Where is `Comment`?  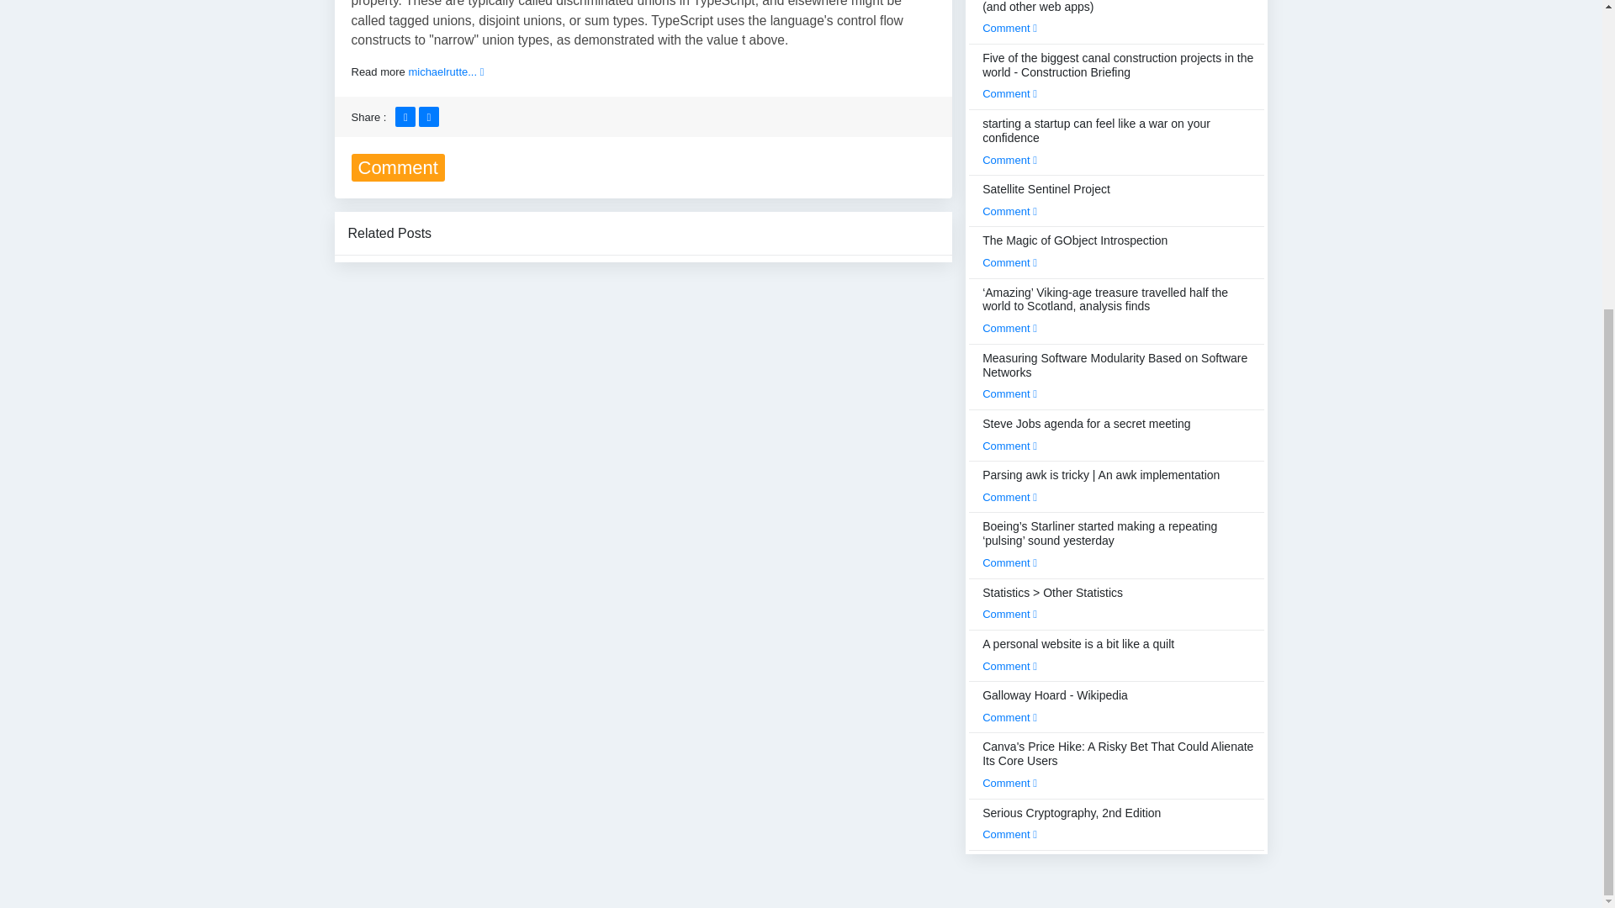 Comment is located at coordinates (1009, 160).